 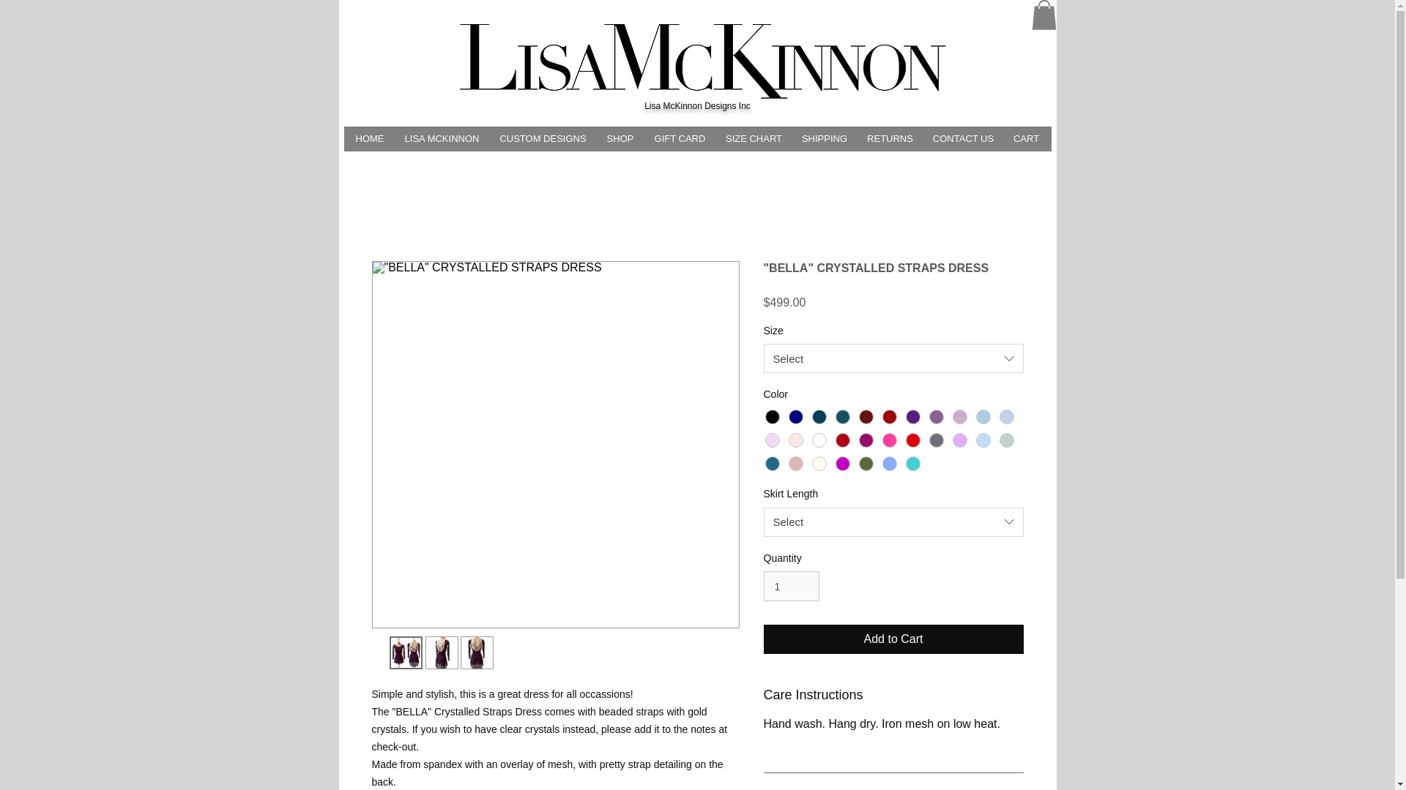 I want to click on CUSTOM DESIGNS, so click(x=543, y=139).